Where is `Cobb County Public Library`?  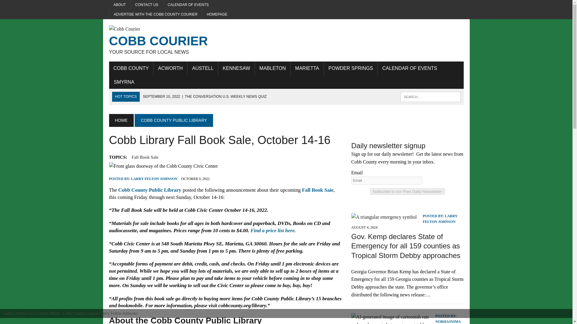
Cobb County Public Library is located at coordinates (150, 190).